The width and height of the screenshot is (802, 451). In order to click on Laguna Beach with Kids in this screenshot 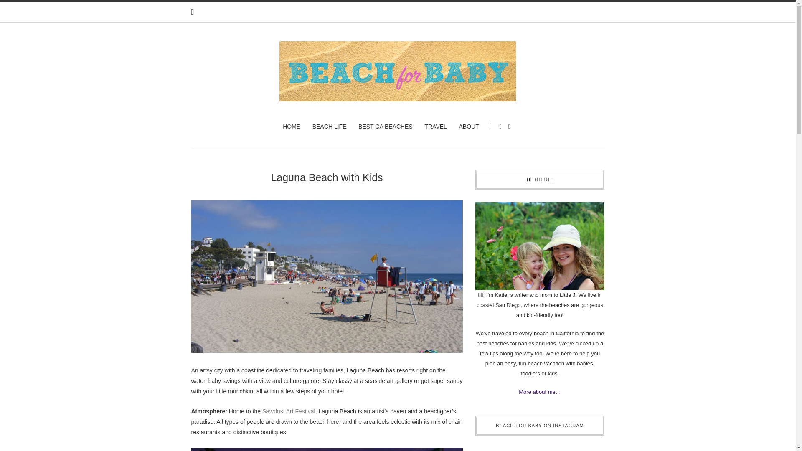, I will do `click(327, 177)`.